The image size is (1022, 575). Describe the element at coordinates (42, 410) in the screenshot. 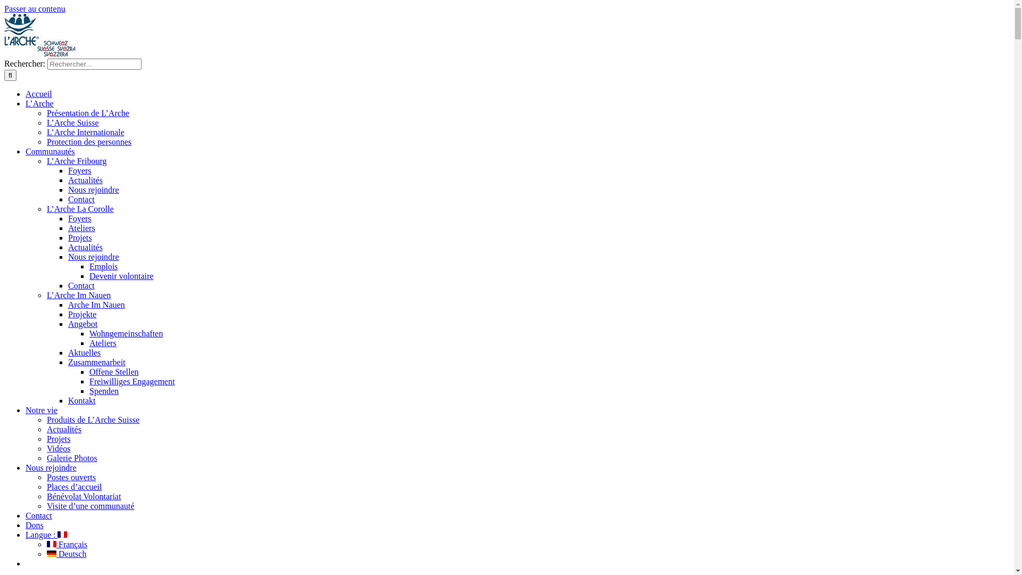

I see `Notre vie` at that location.